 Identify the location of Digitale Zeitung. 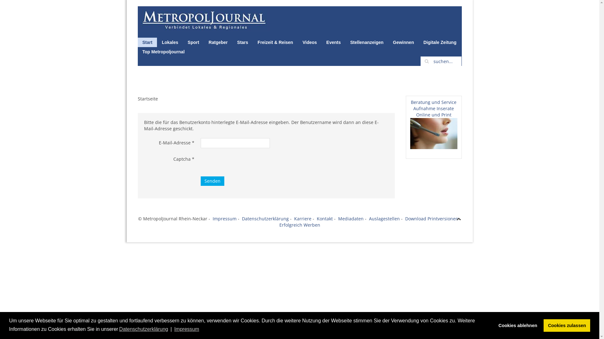
(440, 42).